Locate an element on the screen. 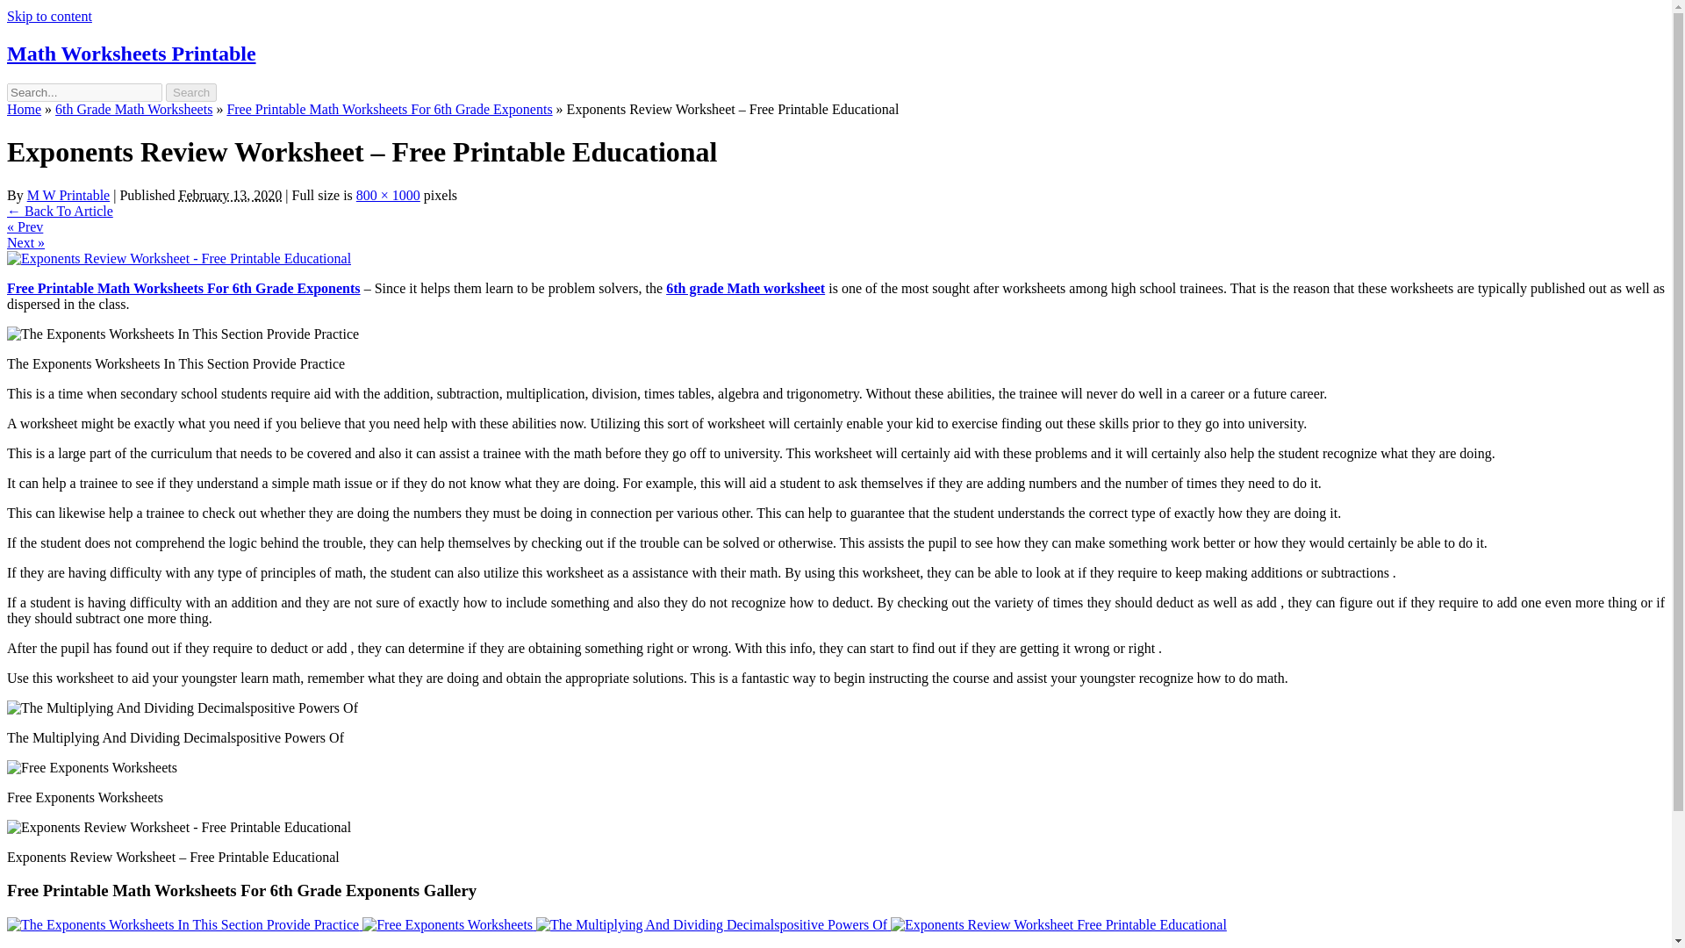  free exponents worksheets is located at coordinates (91, 768).